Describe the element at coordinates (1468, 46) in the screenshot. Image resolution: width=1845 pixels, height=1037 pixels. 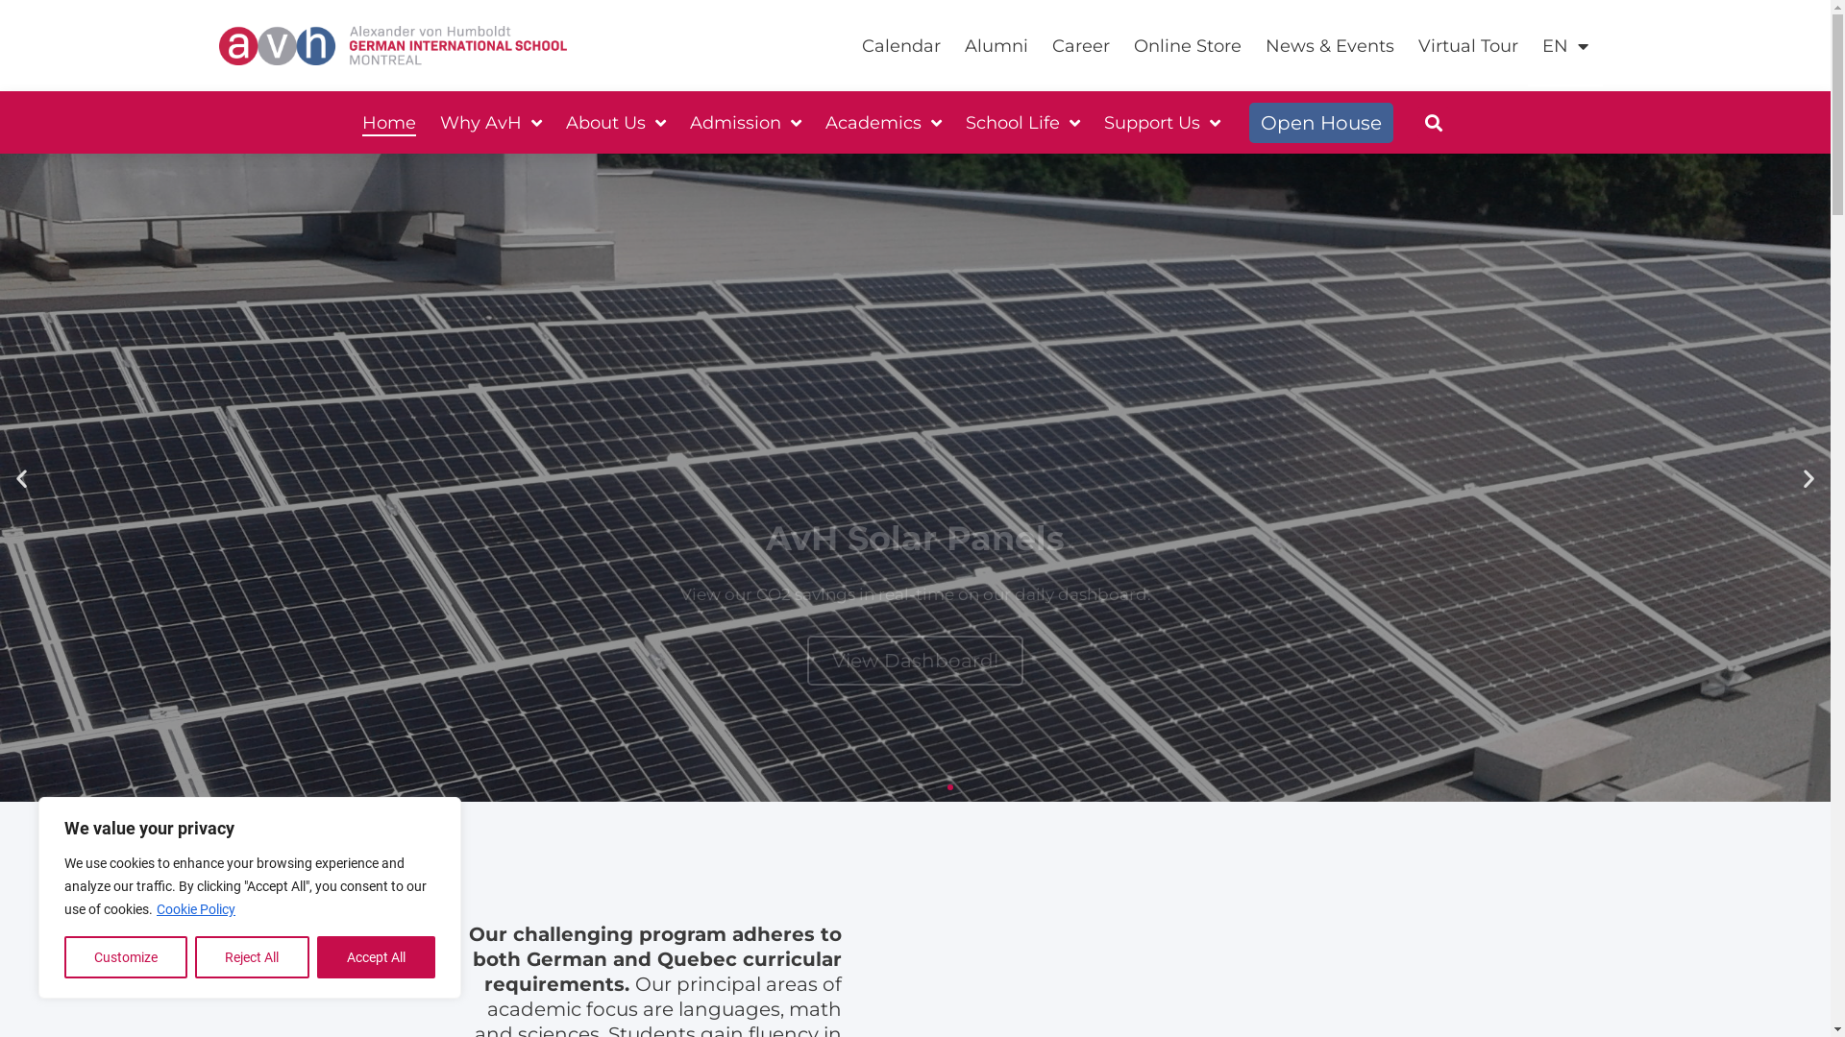
I see `Virtual Tour` at that location.